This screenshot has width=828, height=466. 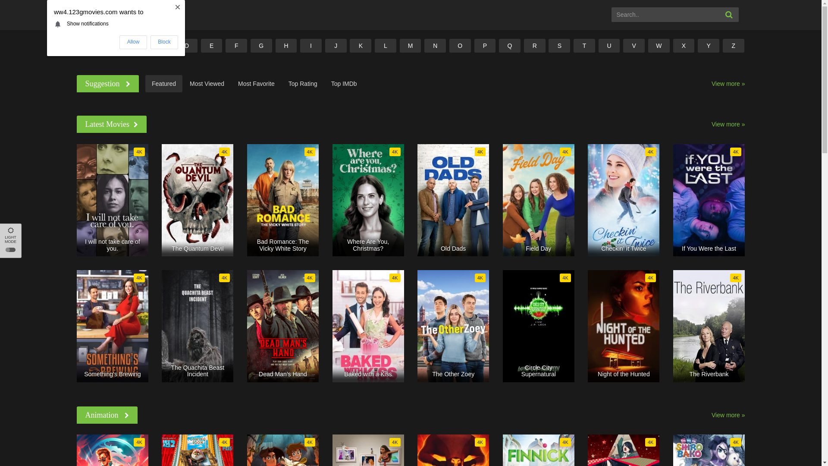 I want to click on 4K
If You Were the Last, so click(x=709, y=200).